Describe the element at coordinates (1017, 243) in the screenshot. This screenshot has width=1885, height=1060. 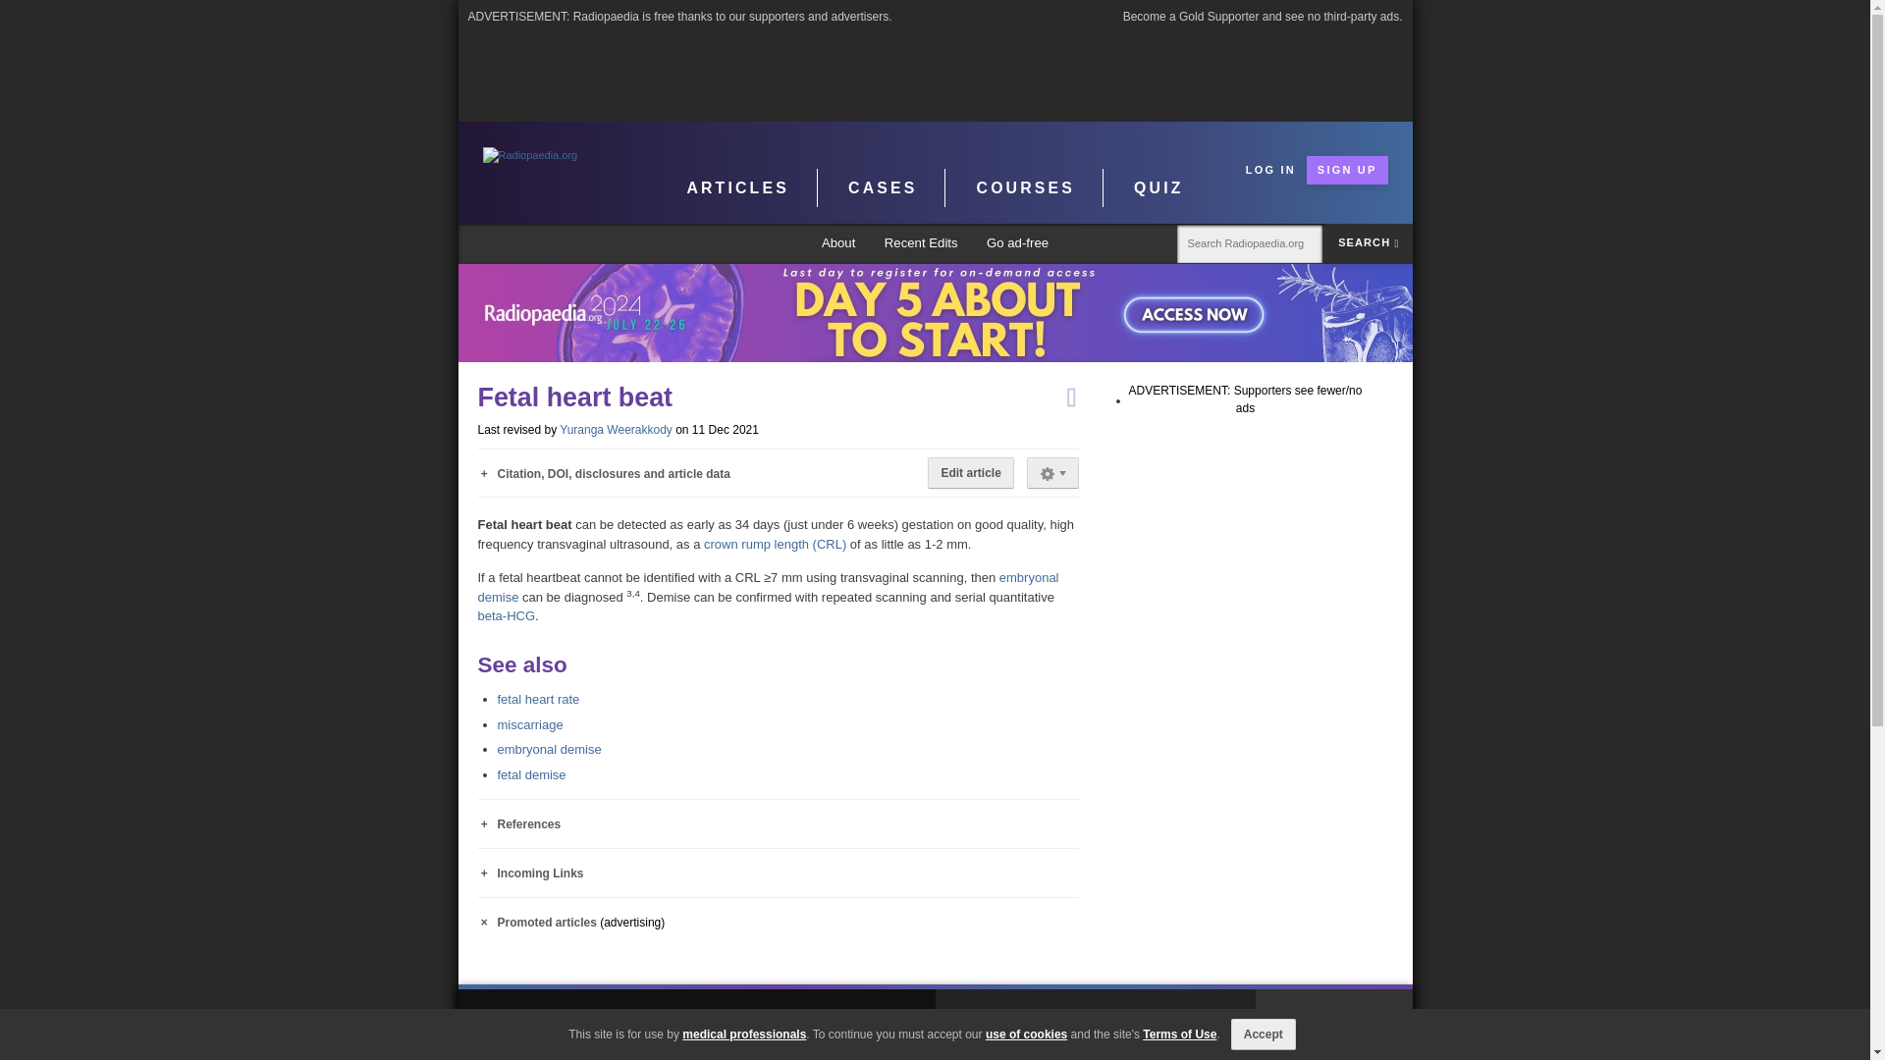
I see `Go ad-free` at that location.